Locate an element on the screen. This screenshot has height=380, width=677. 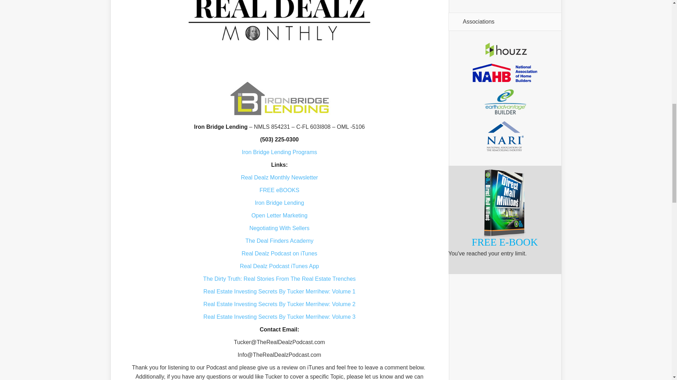
Real Dealz Monthly Newsletter is located at coordinates (279, 177).